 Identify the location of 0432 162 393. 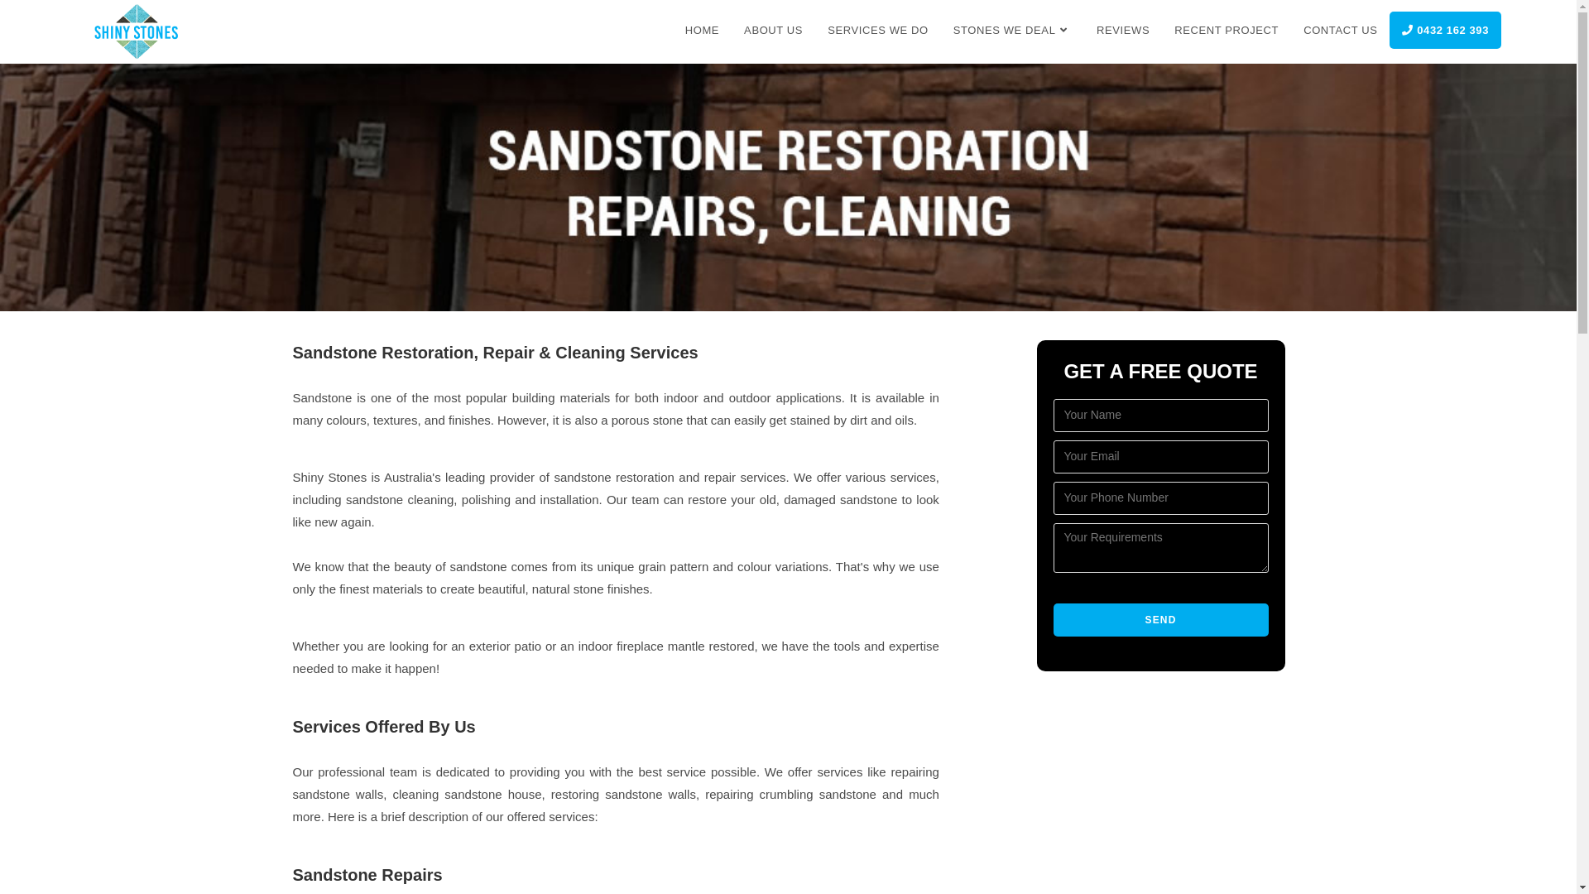
(1445, 30).